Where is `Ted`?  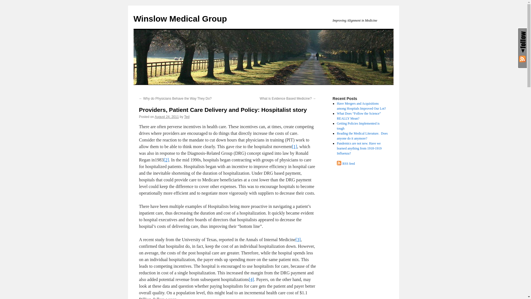 Ted is located at coordinates (187, 117).